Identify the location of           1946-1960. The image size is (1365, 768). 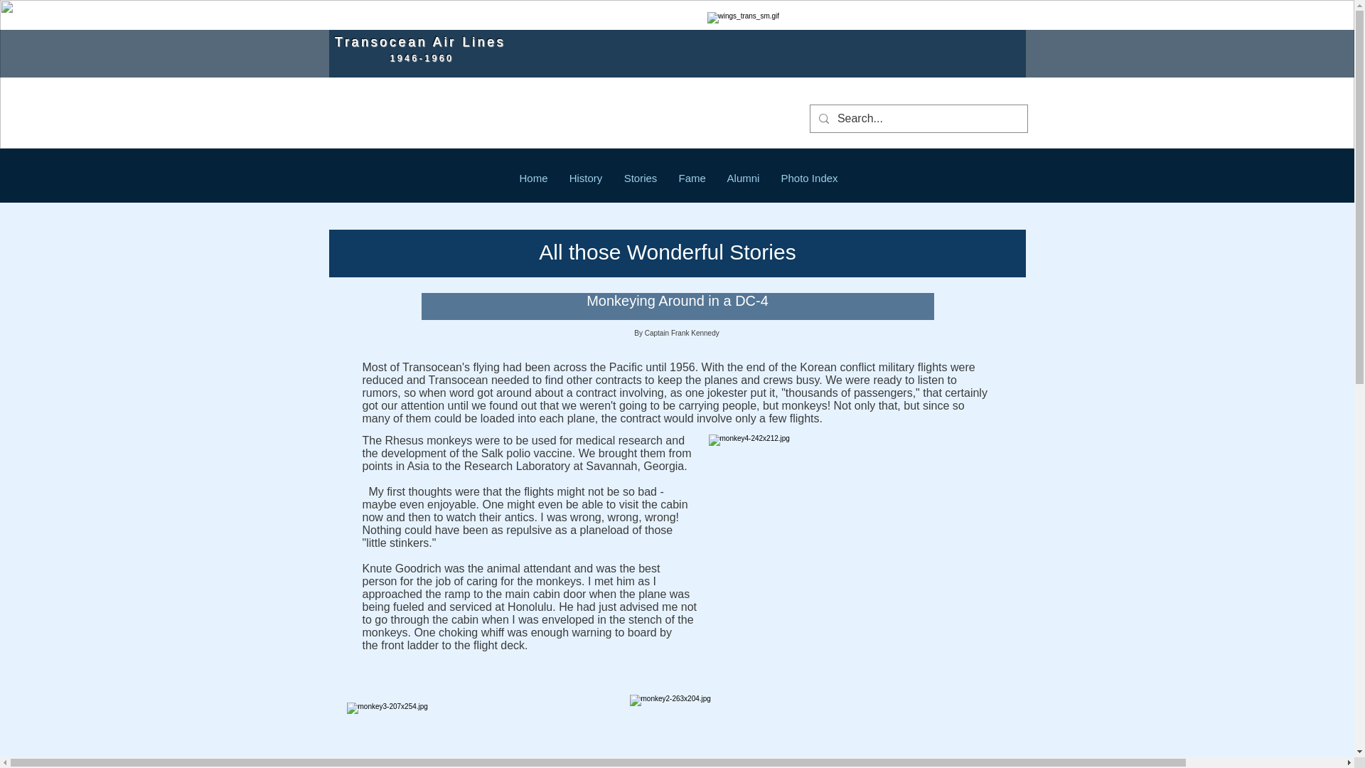
(391, 57).